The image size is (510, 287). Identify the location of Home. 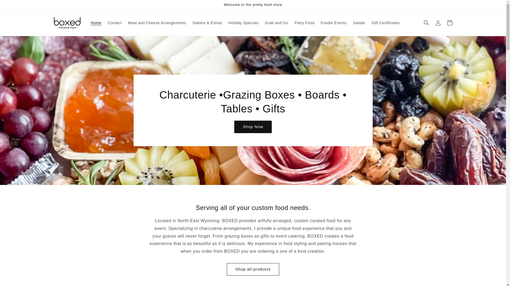
(96, 23).